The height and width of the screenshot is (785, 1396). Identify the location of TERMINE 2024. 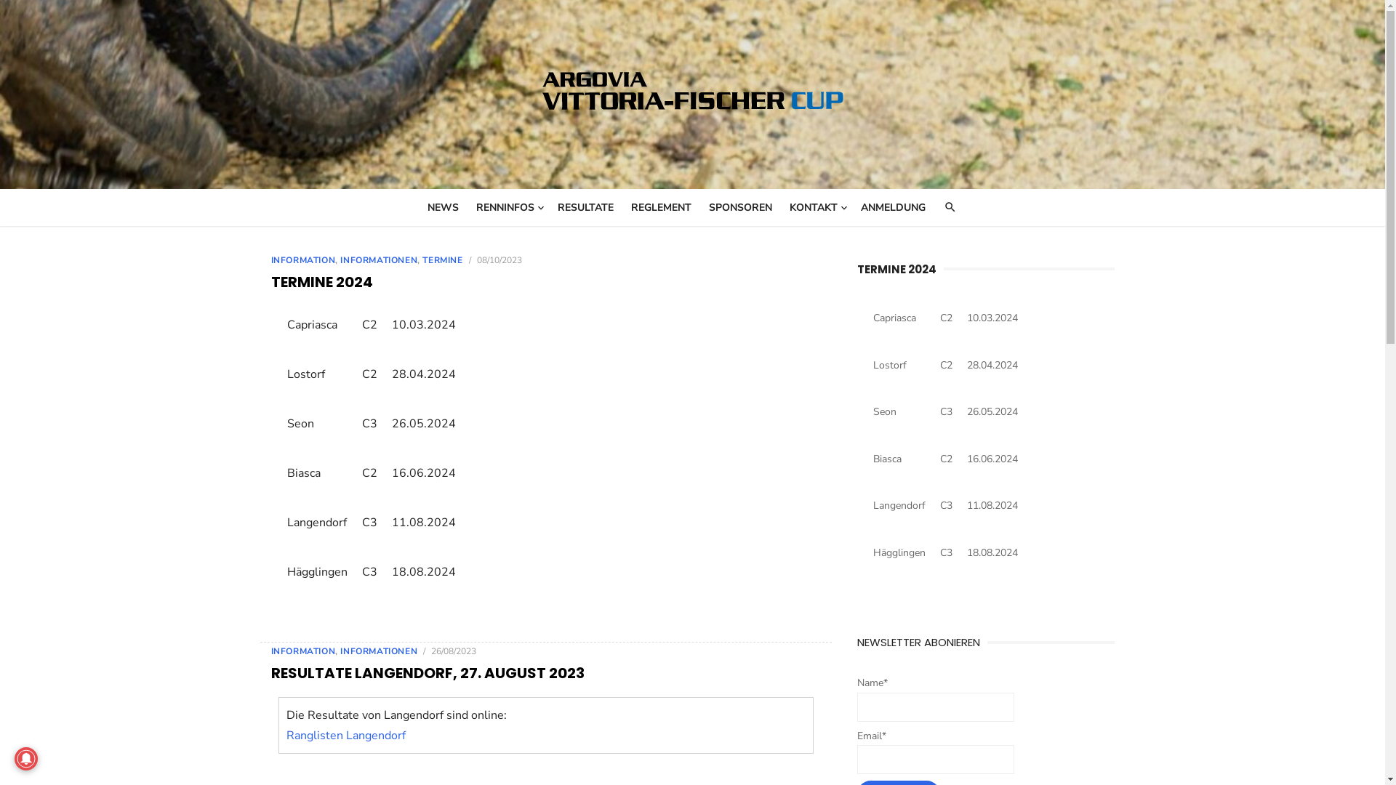
(897, 269).